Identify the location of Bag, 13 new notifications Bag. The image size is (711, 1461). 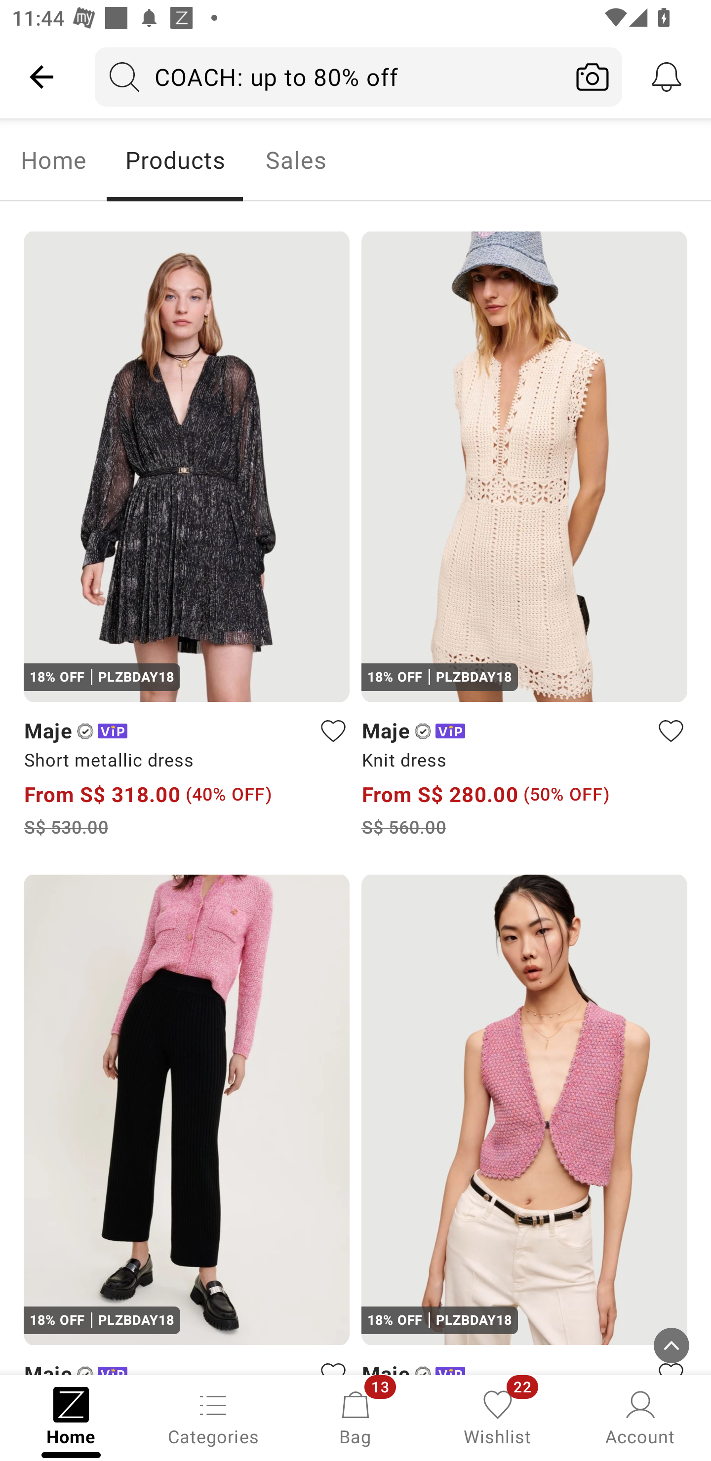
(355, 1417).